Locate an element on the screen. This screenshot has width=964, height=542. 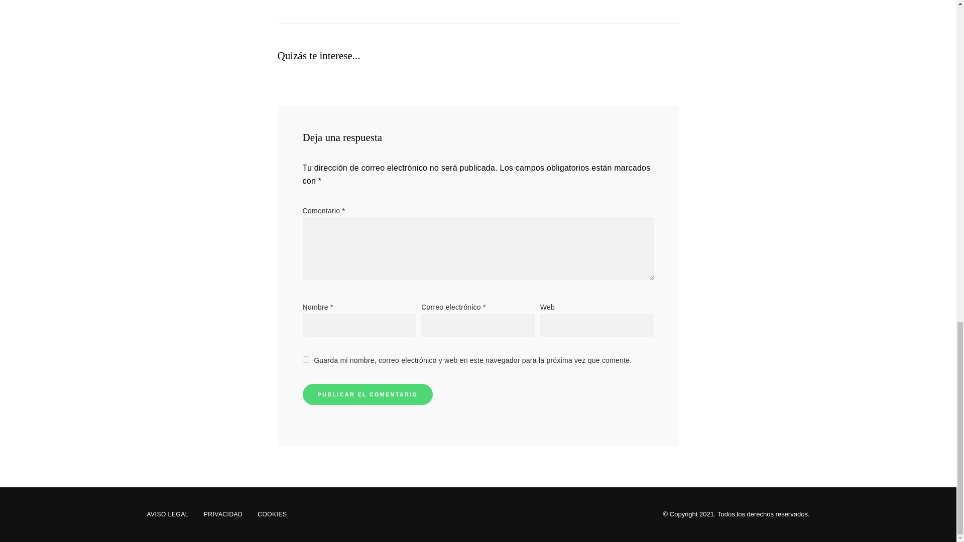
COOKIES is located at coordinates (272, 514).